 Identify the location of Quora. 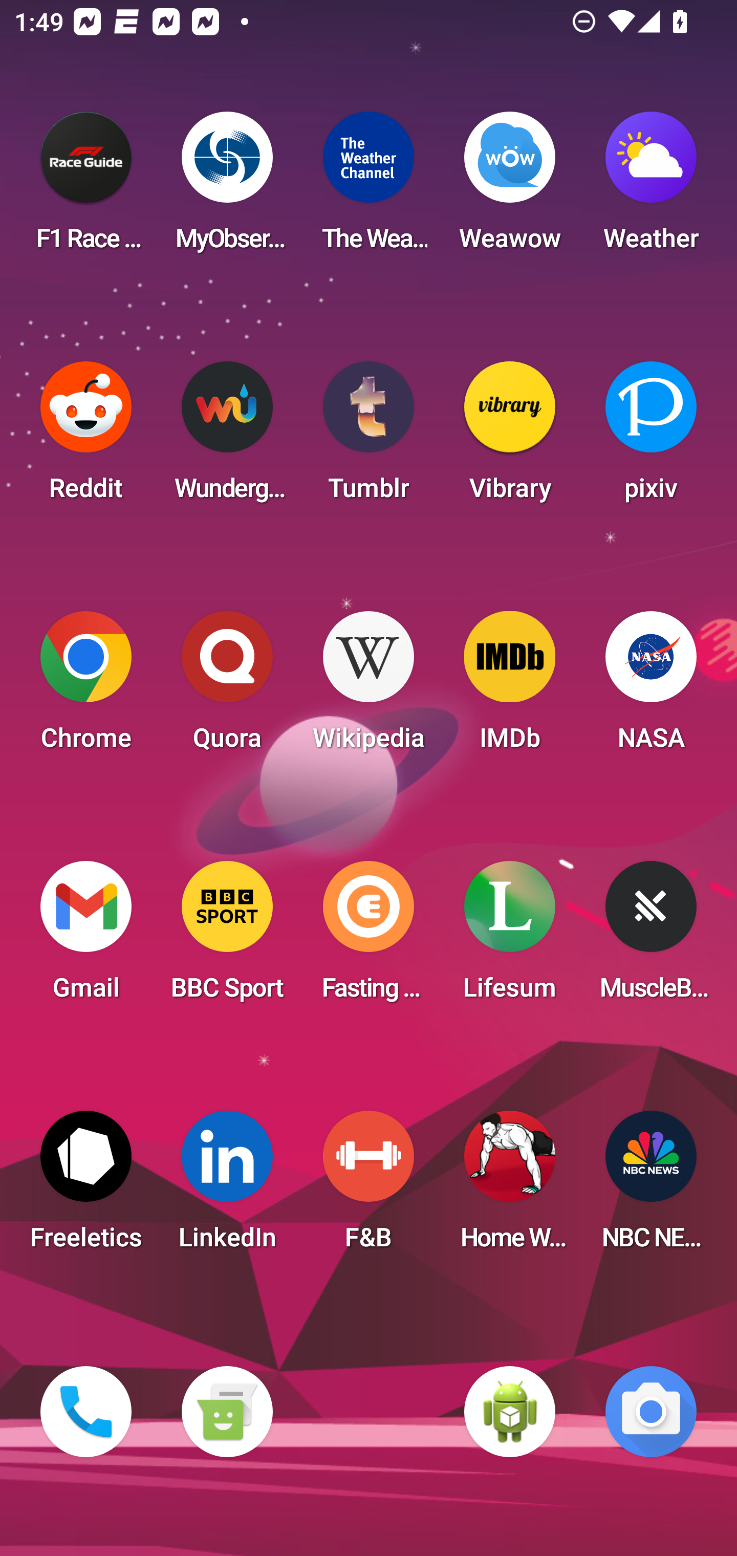
(227, 687).